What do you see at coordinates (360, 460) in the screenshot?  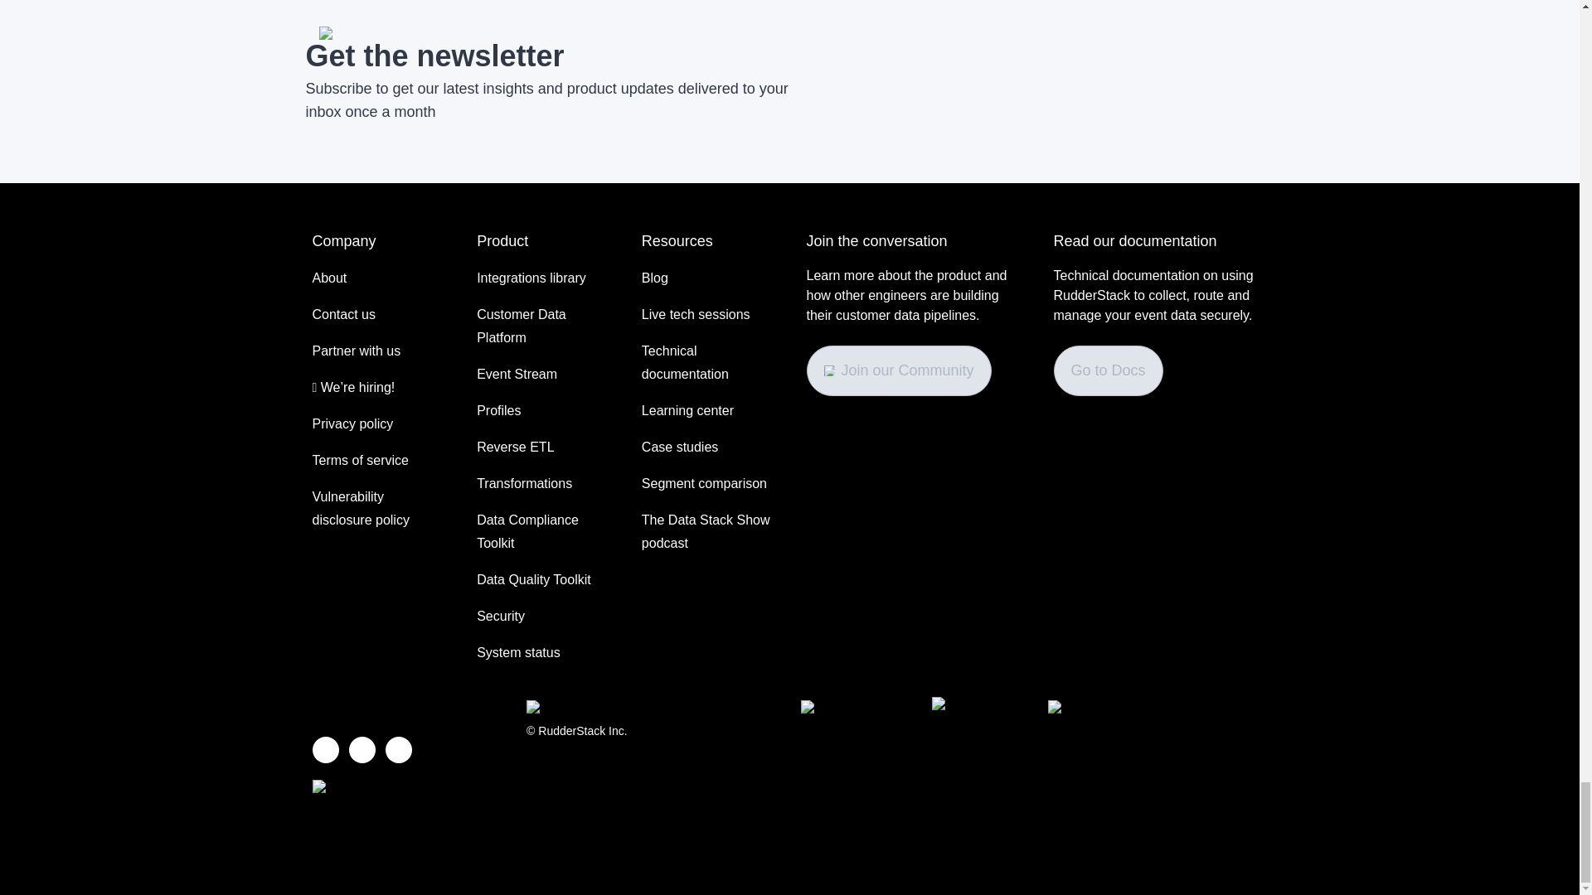 I see `Terms of service` at bounding box center [360, 460].